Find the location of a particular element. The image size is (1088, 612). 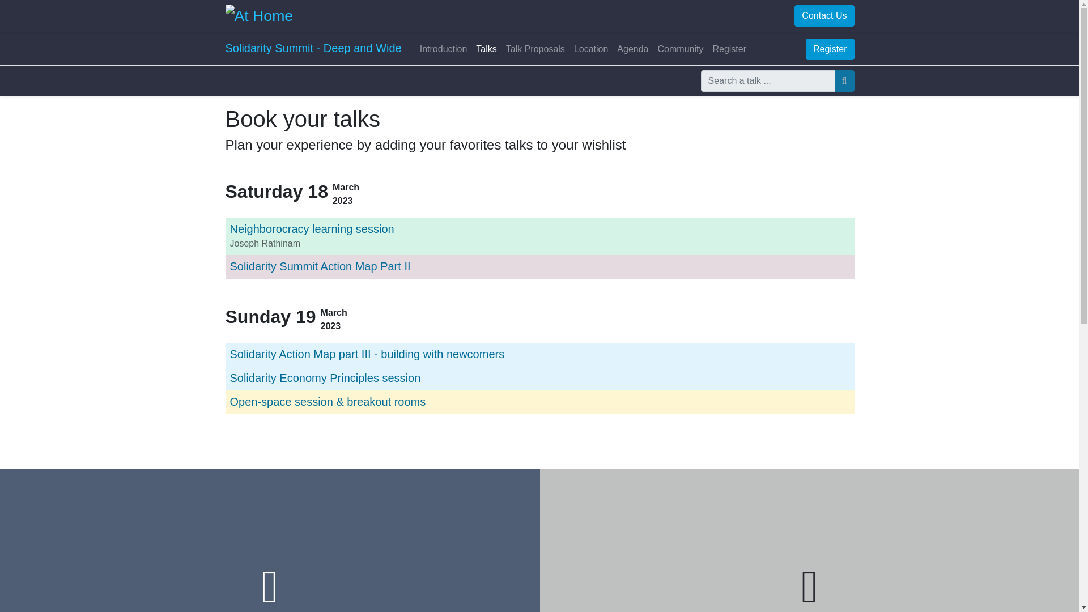

At Home is located at coordinates (260, 15).